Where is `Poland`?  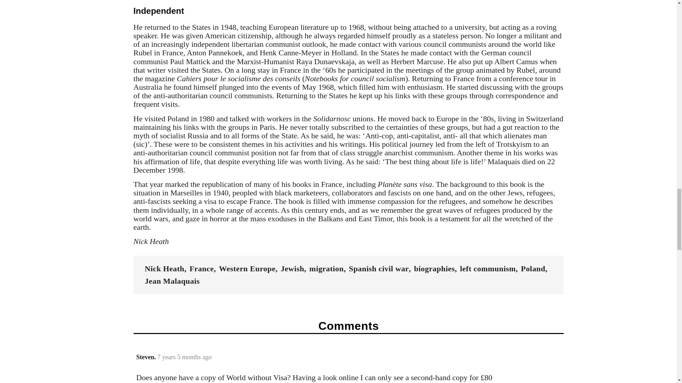
Poland is located at coordinates (533, 269).